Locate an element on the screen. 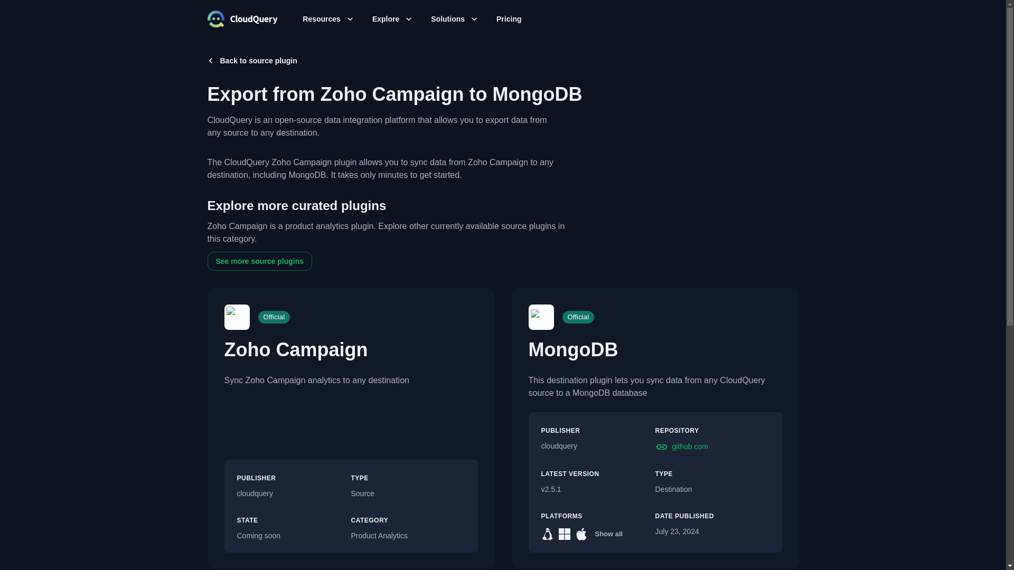 The width and height of the screenshot is (1014, 570). Product Analytics is located at coordinates (408, 536).